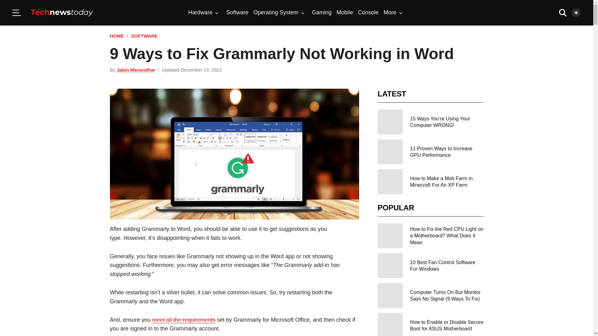 The image size is (598, 336). What do you see at coordinates (278, 12) in the screenshot?
I see `Operating System` at bounding box center [278, 12].